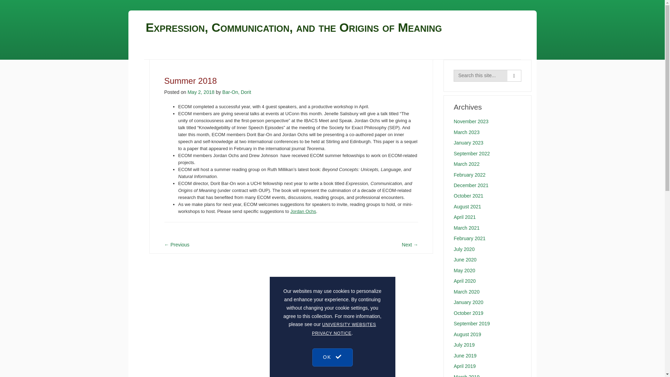  I want to click on Research, so click(266, 50).